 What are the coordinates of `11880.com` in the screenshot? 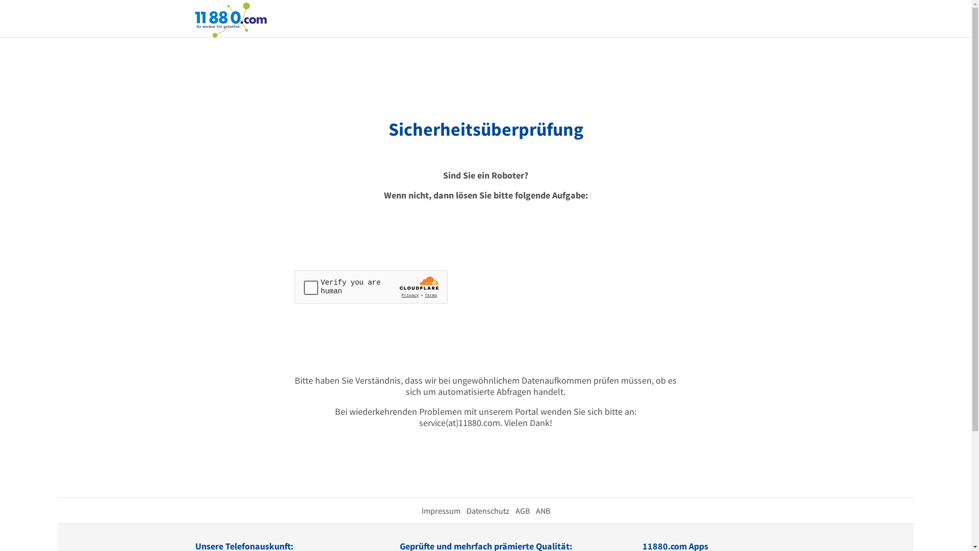 It's located at (230, 19).